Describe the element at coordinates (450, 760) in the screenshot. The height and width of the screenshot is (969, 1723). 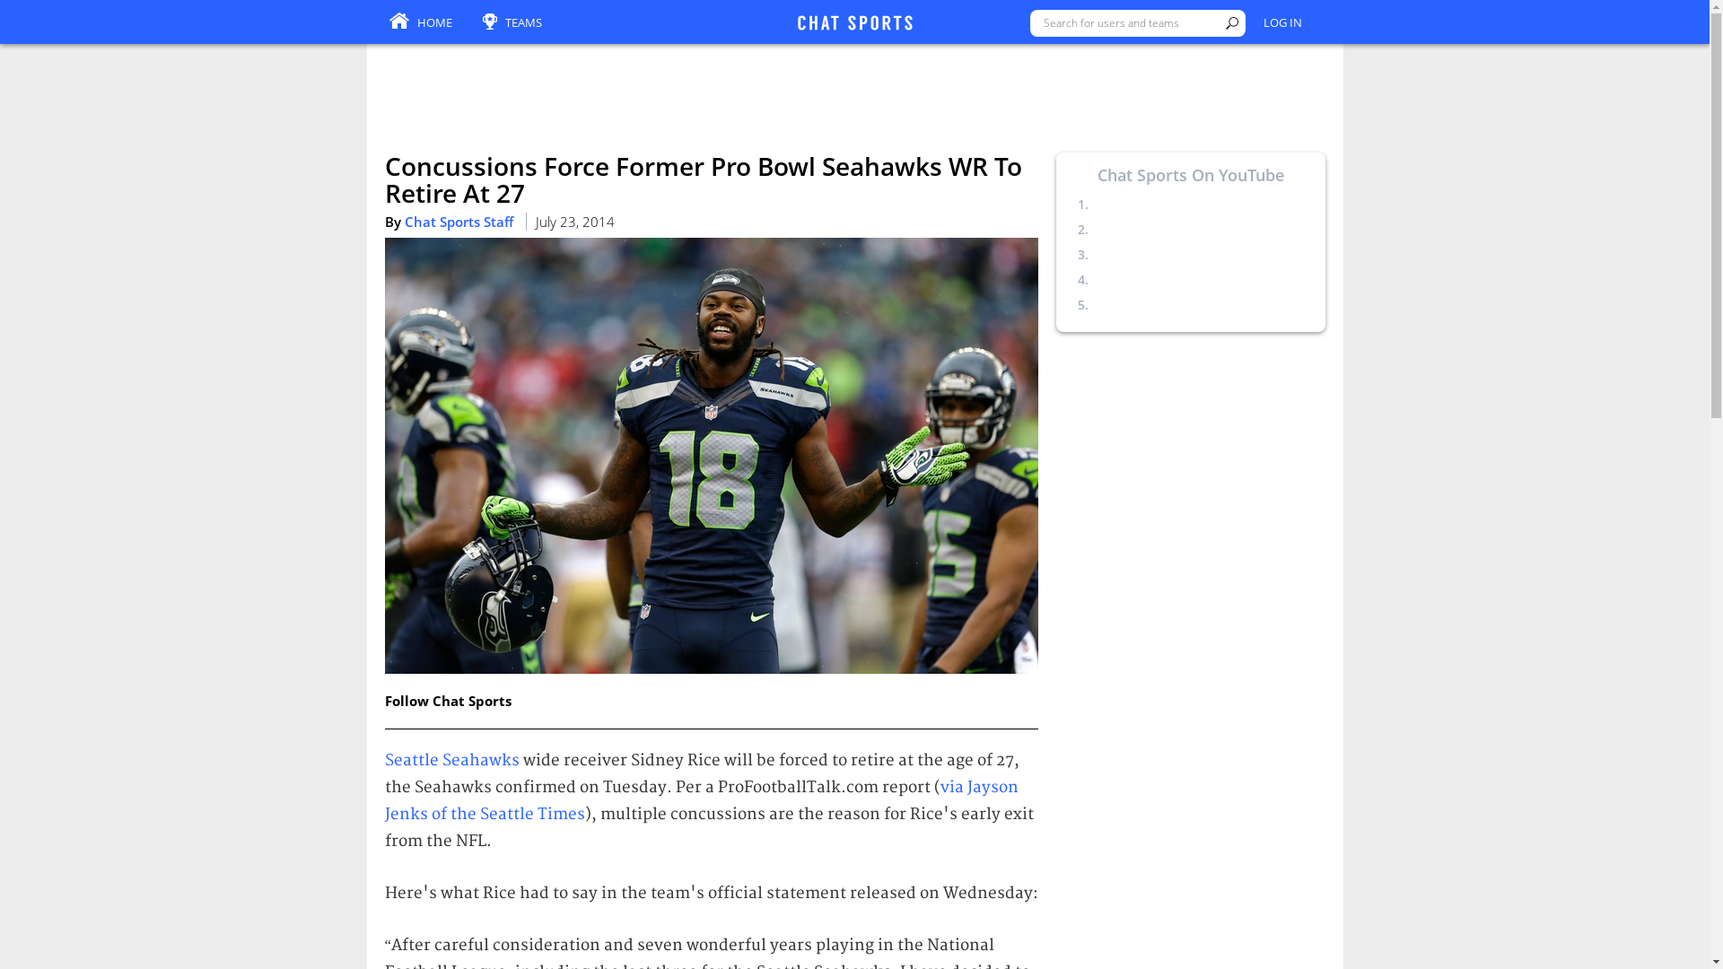
I see `Seattle Seahawks` at that location.